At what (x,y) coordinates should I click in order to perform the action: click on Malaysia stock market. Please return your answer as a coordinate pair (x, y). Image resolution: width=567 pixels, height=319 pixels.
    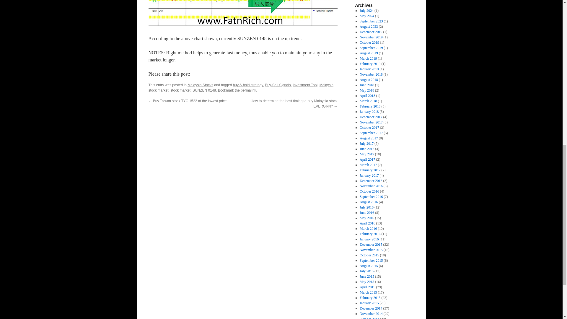
    Looking at the image, I should click on (240, 87).